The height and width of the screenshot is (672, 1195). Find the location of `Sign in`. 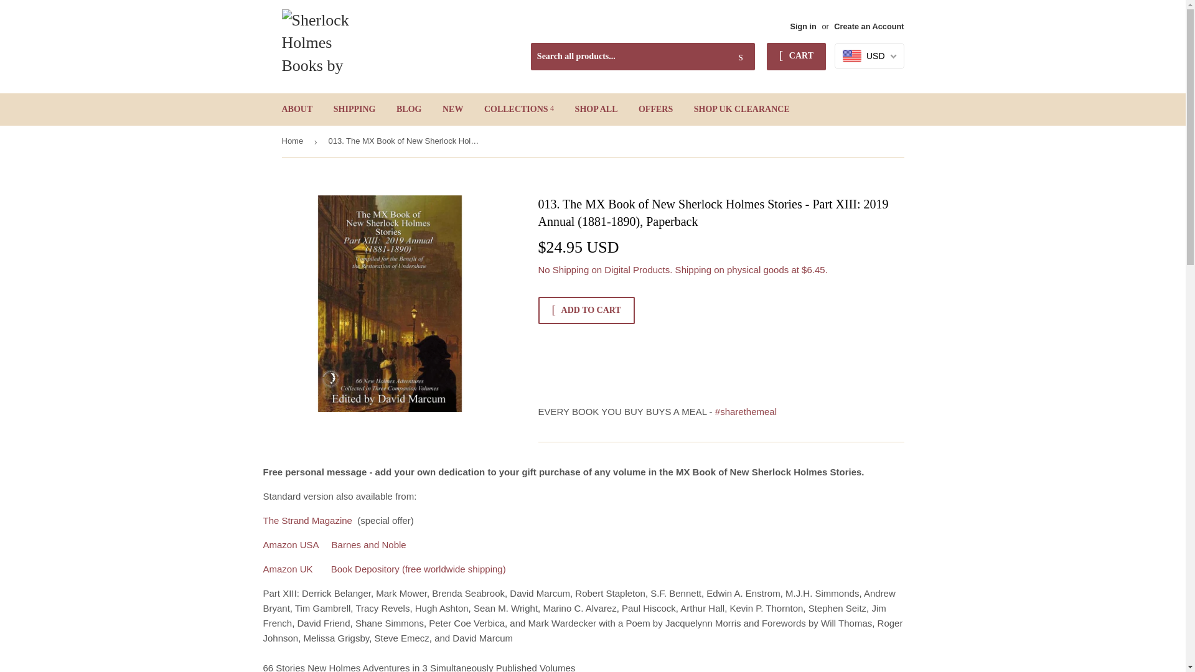

Sign in is located at coordinates (803, 26).